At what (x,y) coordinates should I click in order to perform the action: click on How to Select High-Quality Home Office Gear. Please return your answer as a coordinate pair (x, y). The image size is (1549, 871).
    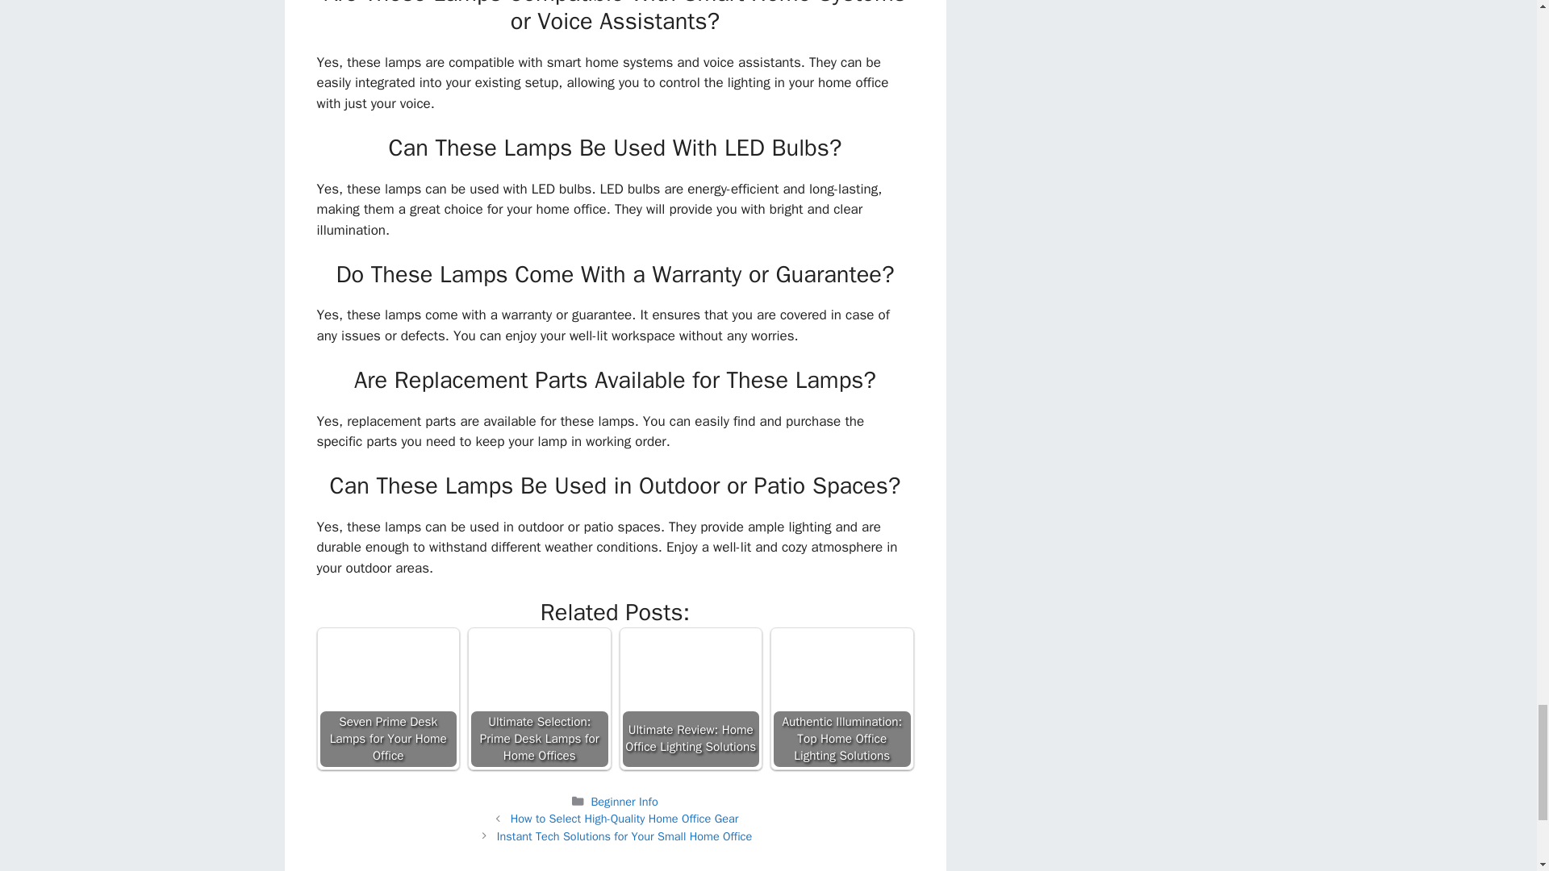
    Looking at the image, I should click on (624, 818).